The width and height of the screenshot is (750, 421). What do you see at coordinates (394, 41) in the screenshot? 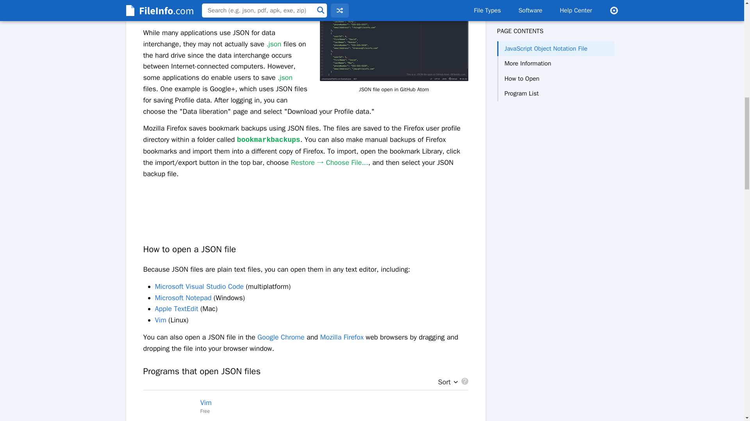
I see `JSON File Screenshot` at bounding box center [394, 41].